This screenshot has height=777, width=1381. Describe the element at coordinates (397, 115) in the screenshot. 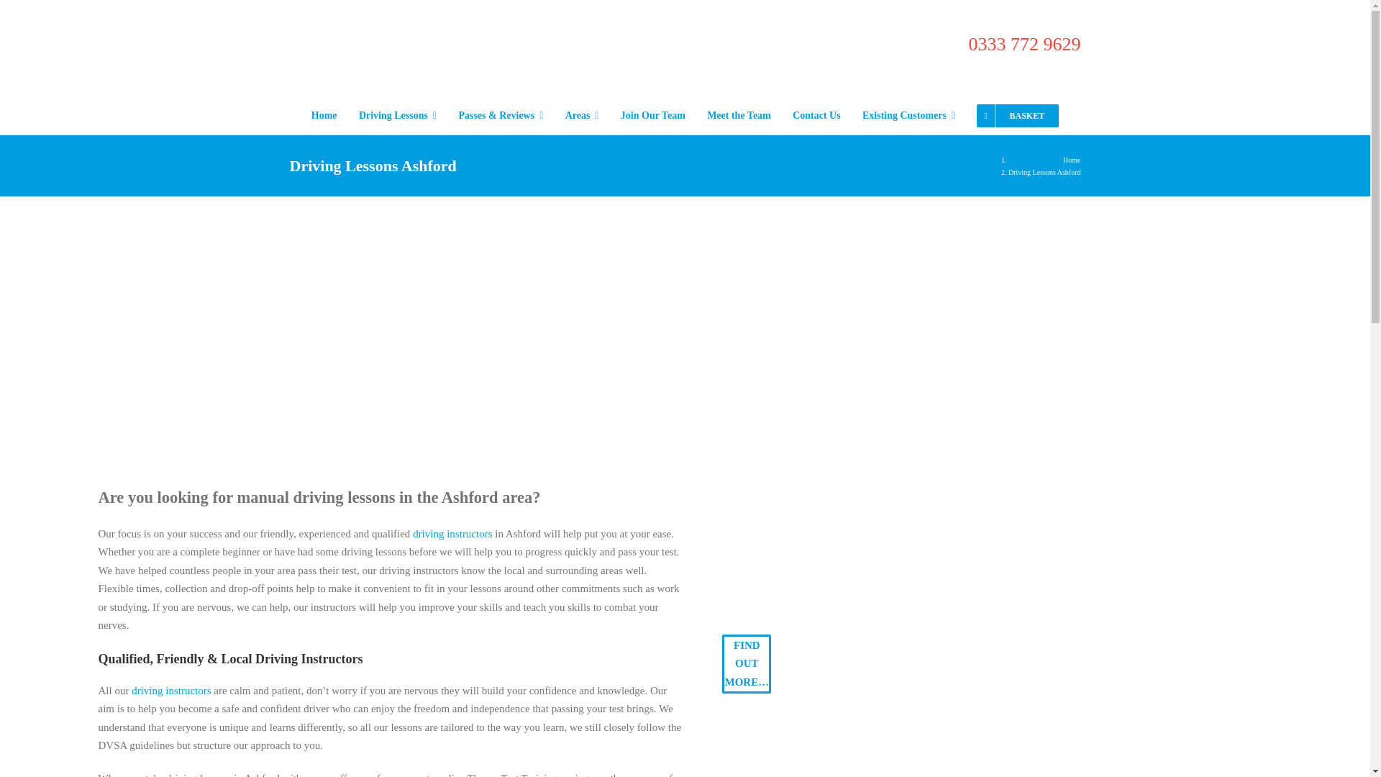

I see `Driving Lessons` at that location.